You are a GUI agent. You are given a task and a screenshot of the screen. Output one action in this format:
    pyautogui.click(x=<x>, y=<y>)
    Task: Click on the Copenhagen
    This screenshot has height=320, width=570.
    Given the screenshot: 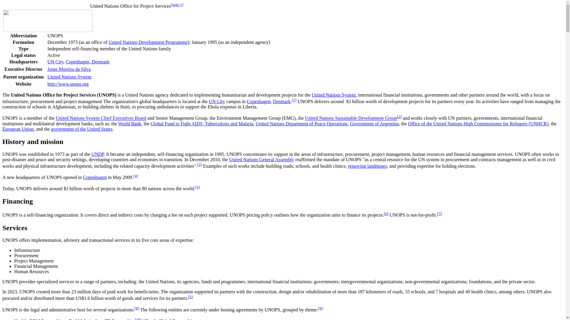 What is the action you would take?
    pyautogui.click(x=258, y=101)
    